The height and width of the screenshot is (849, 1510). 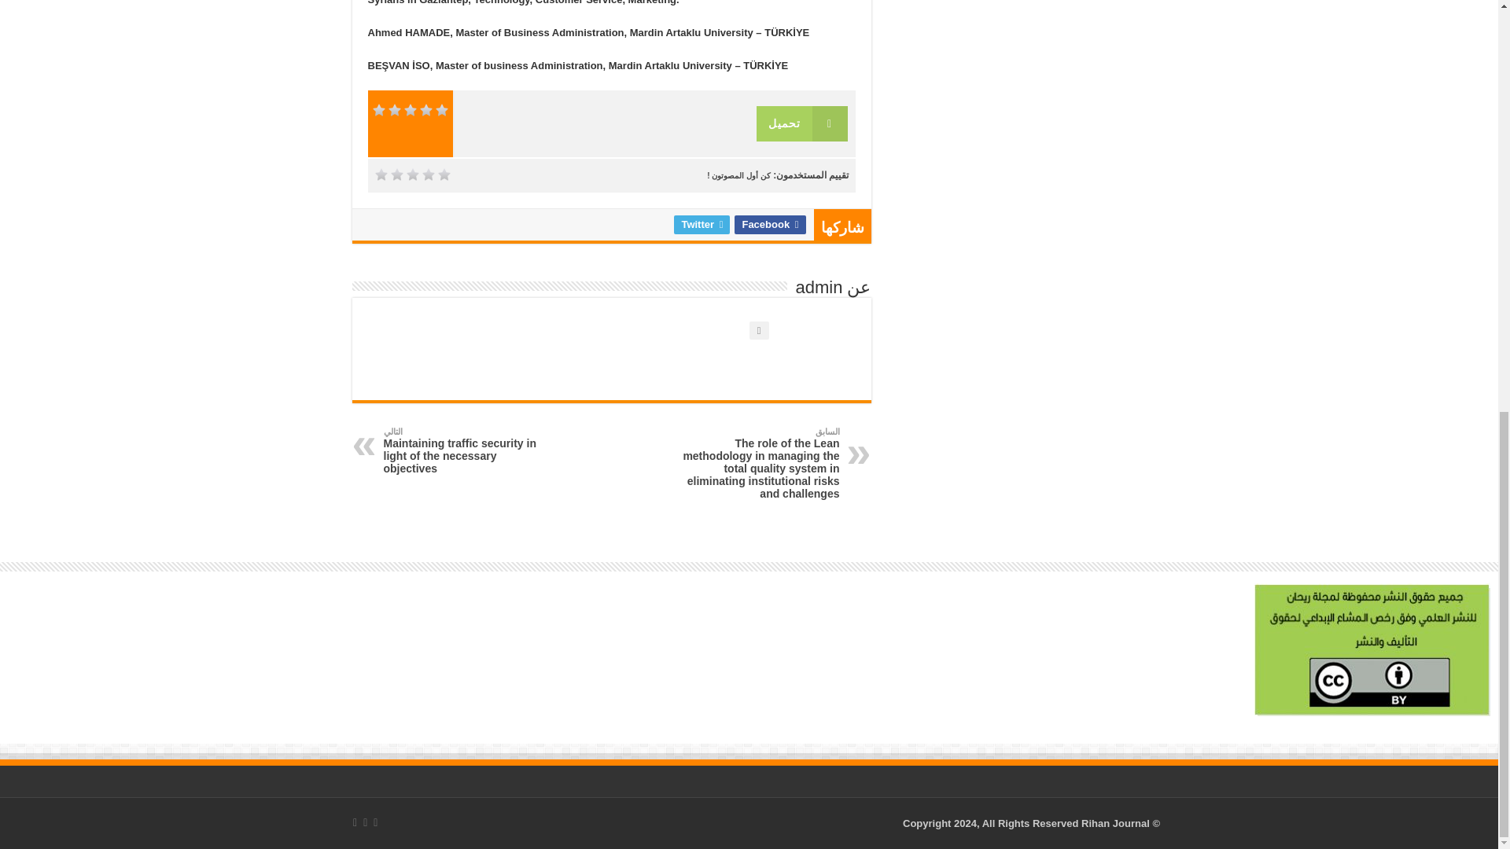 I want to click on Rss, so click(x=374, y=822).